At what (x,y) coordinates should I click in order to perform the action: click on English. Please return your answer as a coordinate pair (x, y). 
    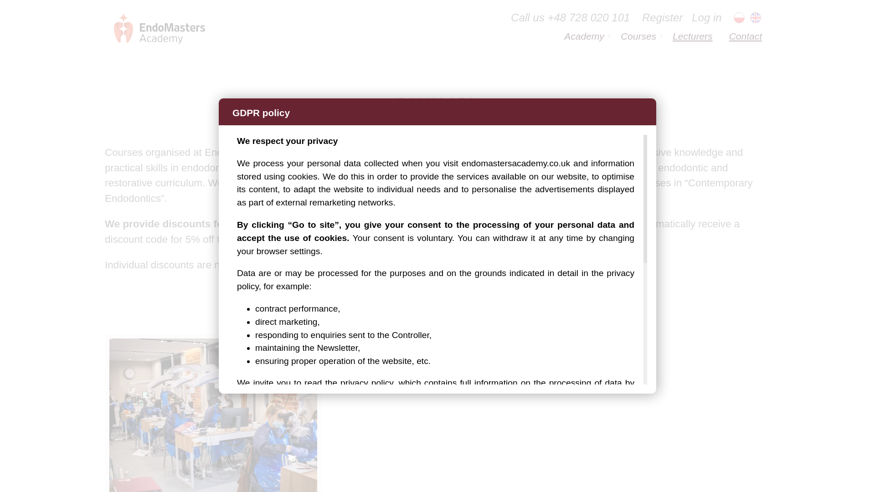
    Looking at the image, I should click on (756, 17).